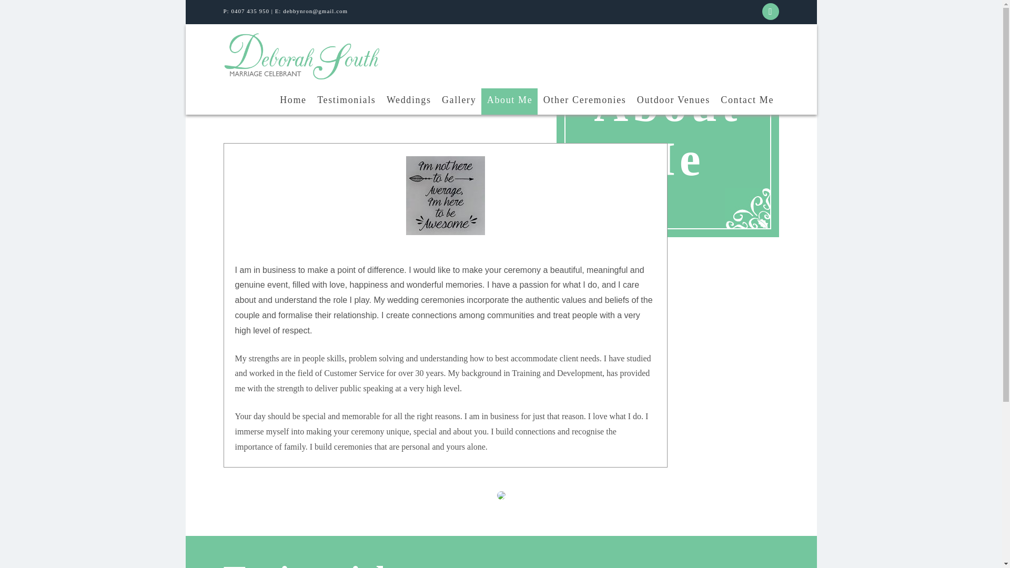 The width and height of the screenshot is (1010, 568). What do you see at coordinates (408, 102) in the screenshot?
I see `Weddings` at bounding box center [408, 102].